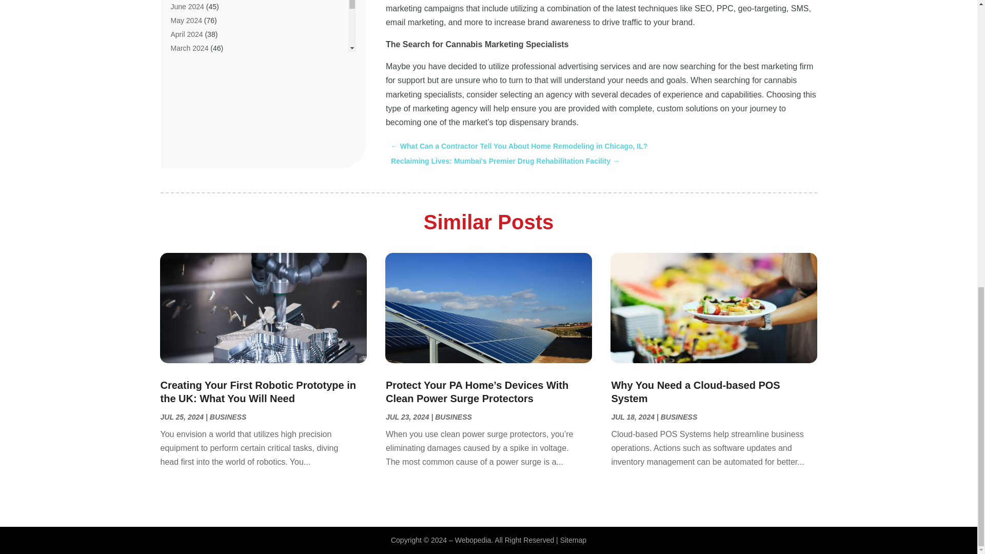 The height and width of the screenshot is (554, 985). What do you see at coordinates (194, 134) in the screenshot?
I see `Alarm Systems` at bounding box center [194, 134].